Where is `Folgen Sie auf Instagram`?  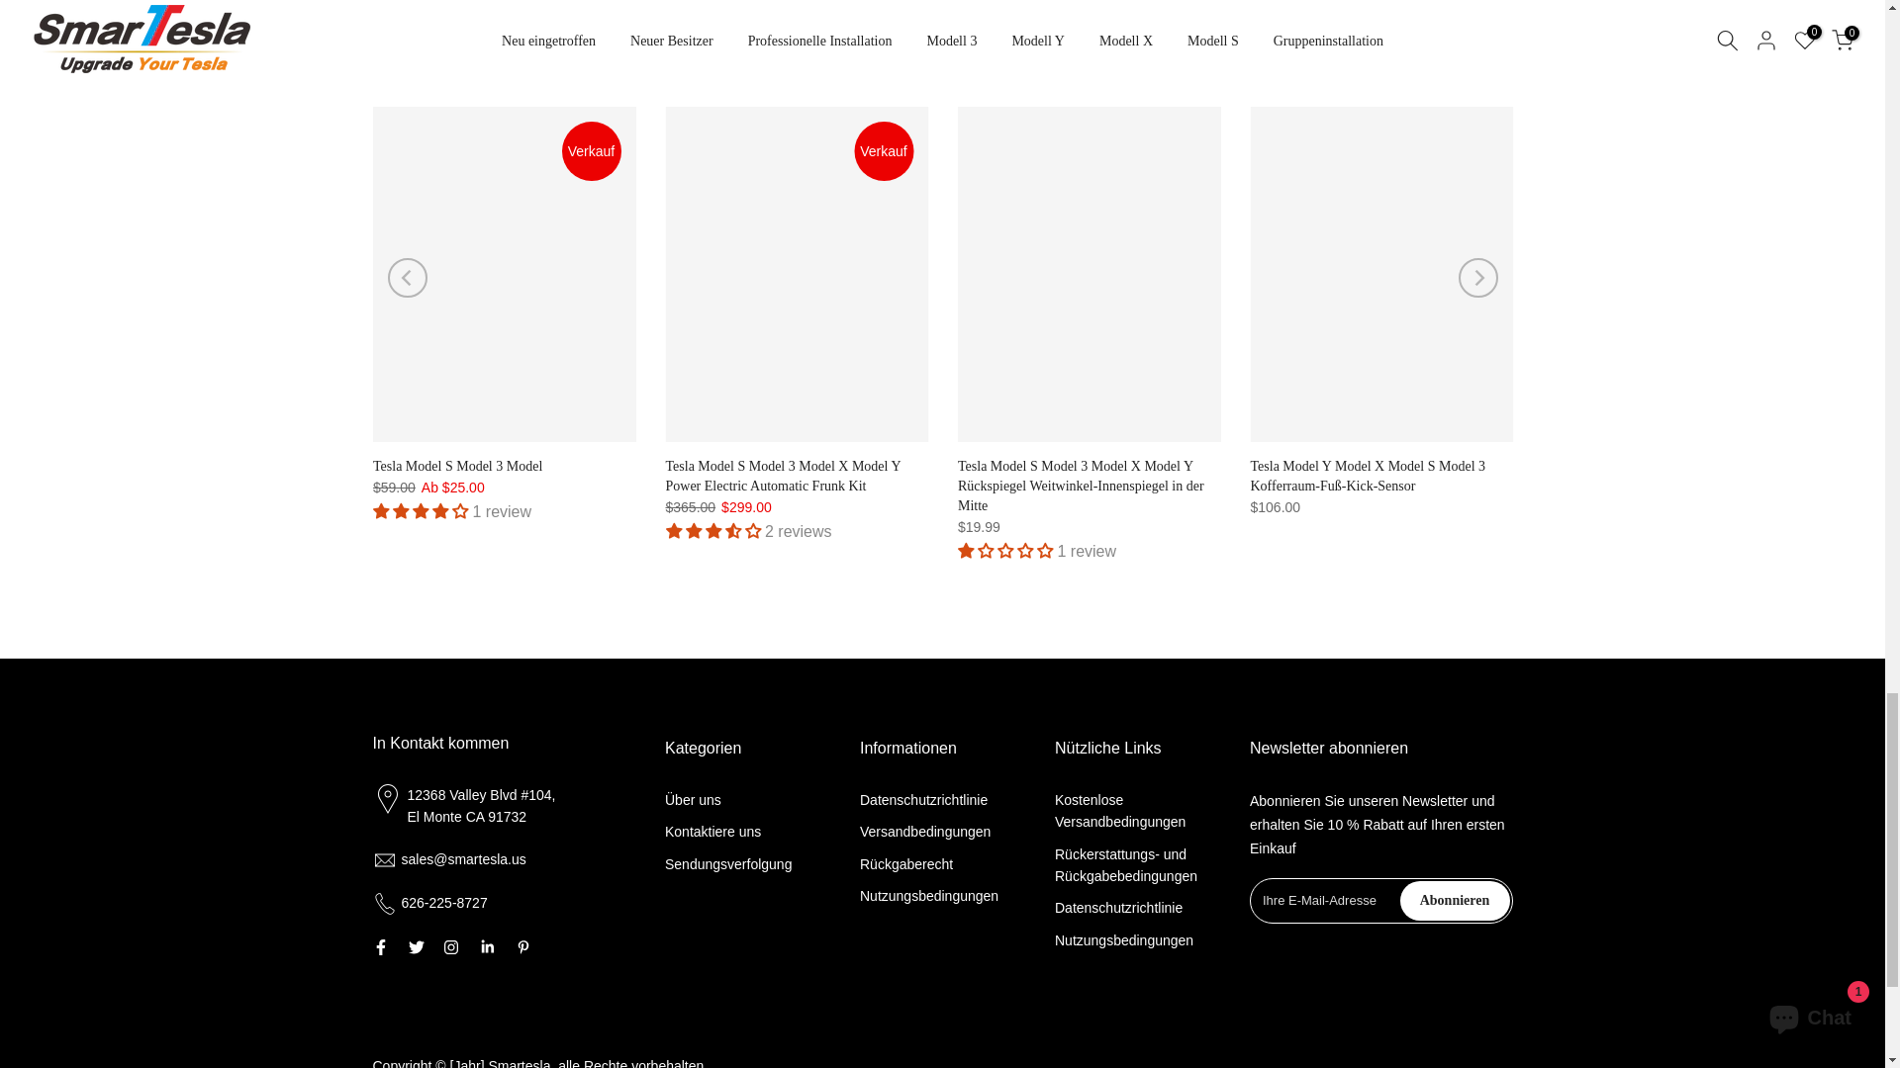
Folgen Sie auf Instagram is located at coordinates (449, 947).